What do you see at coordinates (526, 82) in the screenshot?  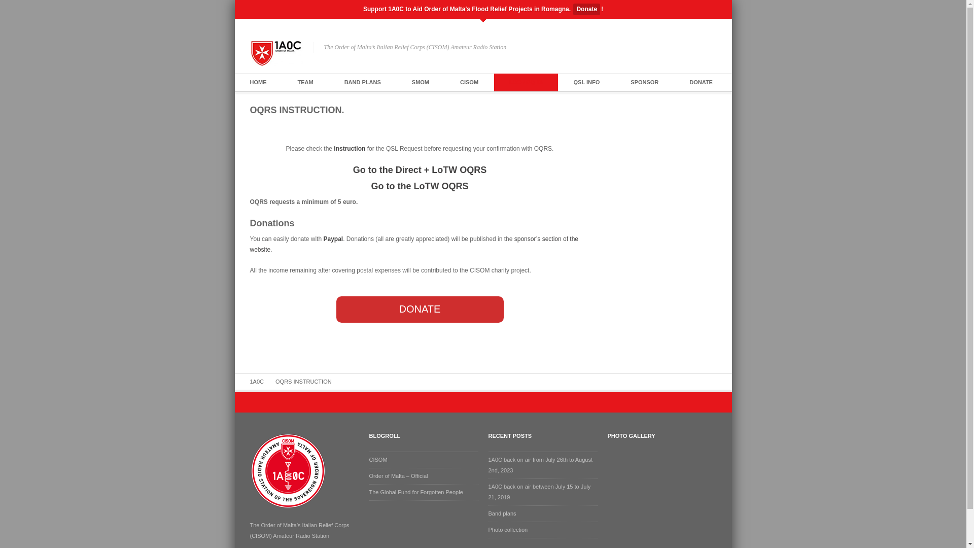 I see `LOG / OQRS` at bounding box center [526, 82].